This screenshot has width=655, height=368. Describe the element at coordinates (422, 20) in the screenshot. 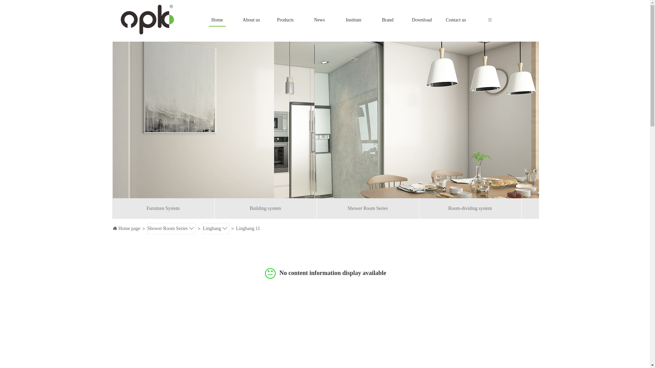

I see `Download` at that location.